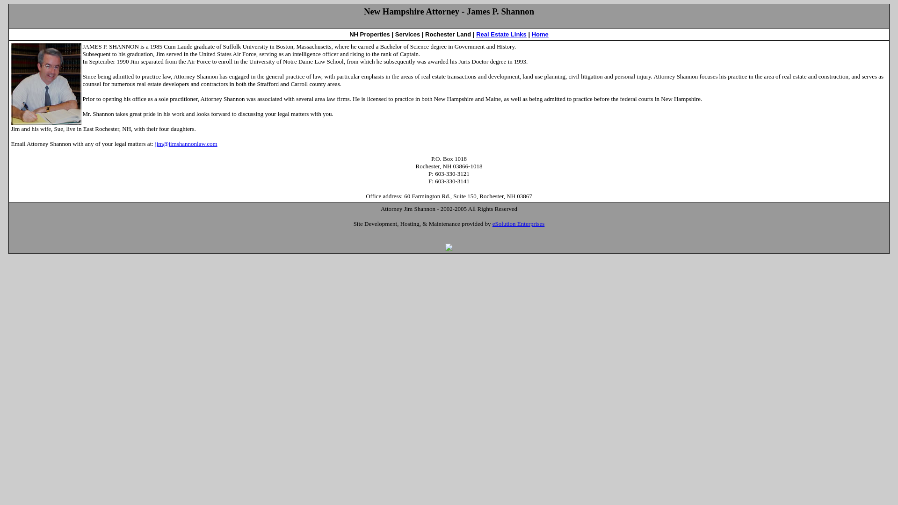 The image size is (898, 505). What do you see at coordinates (501, 34) in the screenshot?
I see `Real Estate Links` at bounding box center [501, 34].